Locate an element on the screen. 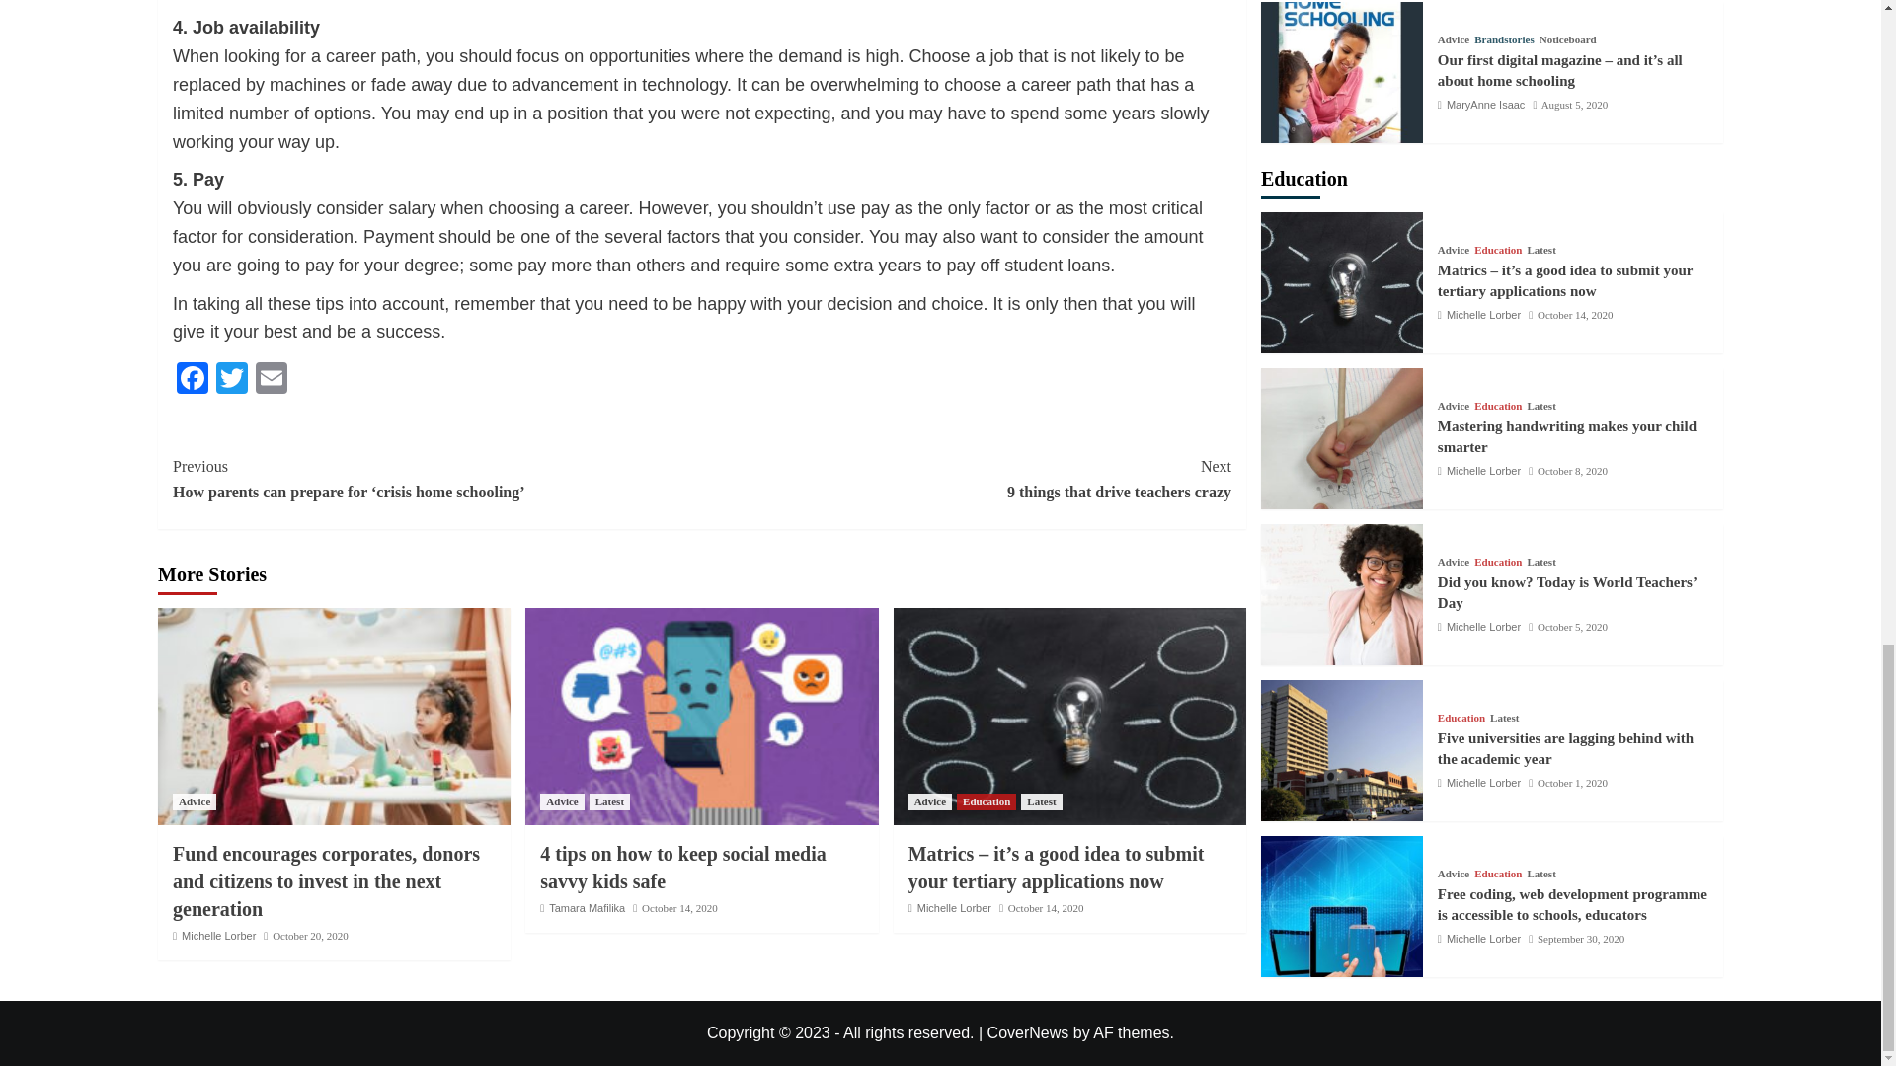 This screenshot has width=1896, height=1066. October 20, 2020 is located at coordinates (310, 935).